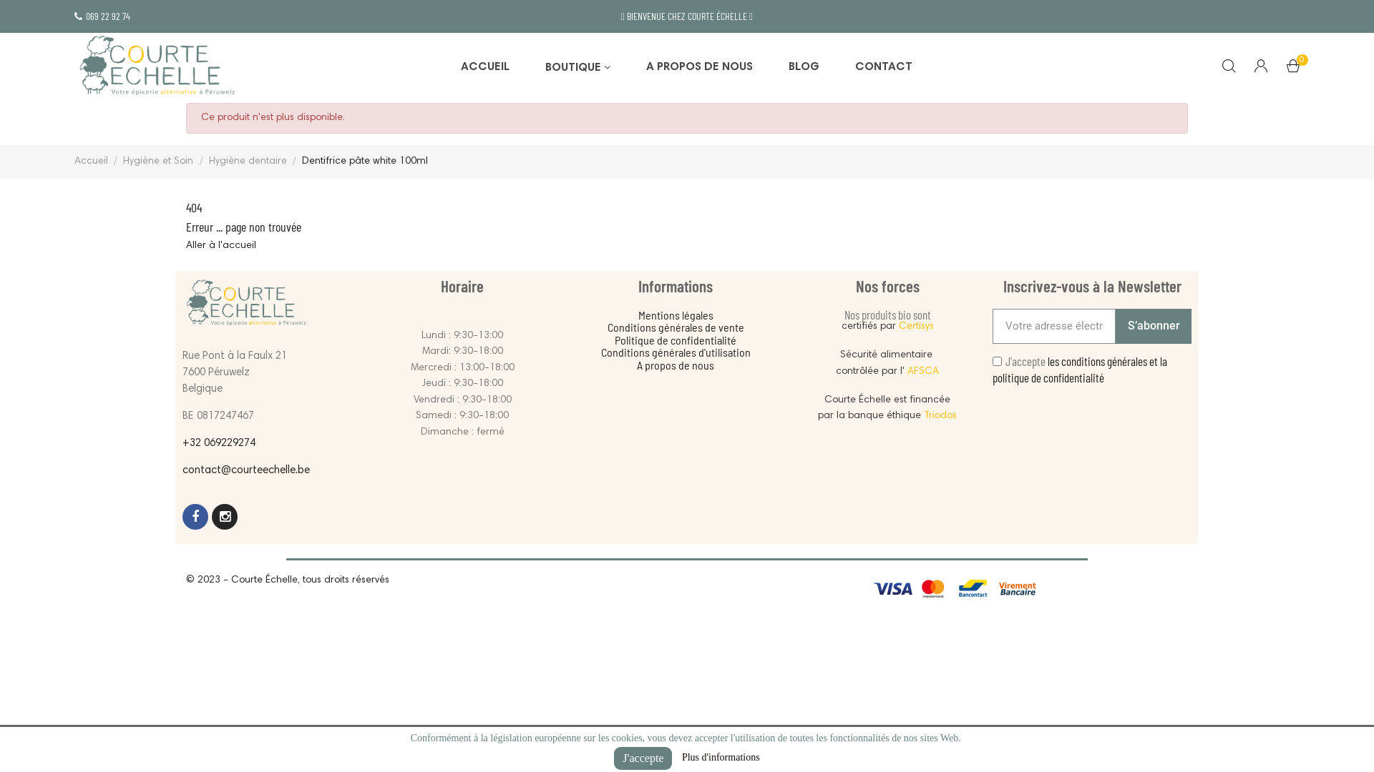 This screenshot has height=772, width=1374. What do you see at coordinates (887, 315) in the screenshot?
I see `Nos produits bio sont` at bounding box center [887, 315].